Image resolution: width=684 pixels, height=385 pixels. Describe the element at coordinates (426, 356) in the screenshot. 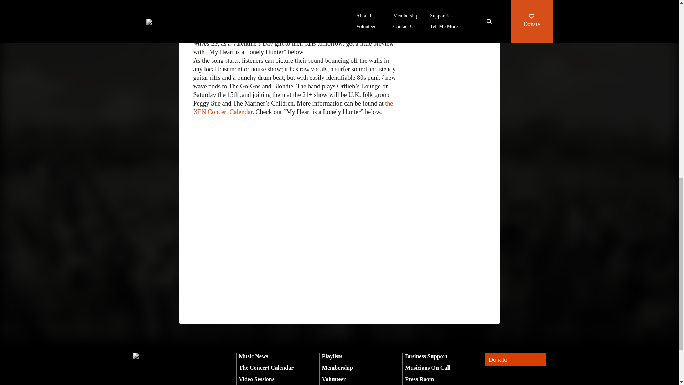

I see `Business Support` at that location.